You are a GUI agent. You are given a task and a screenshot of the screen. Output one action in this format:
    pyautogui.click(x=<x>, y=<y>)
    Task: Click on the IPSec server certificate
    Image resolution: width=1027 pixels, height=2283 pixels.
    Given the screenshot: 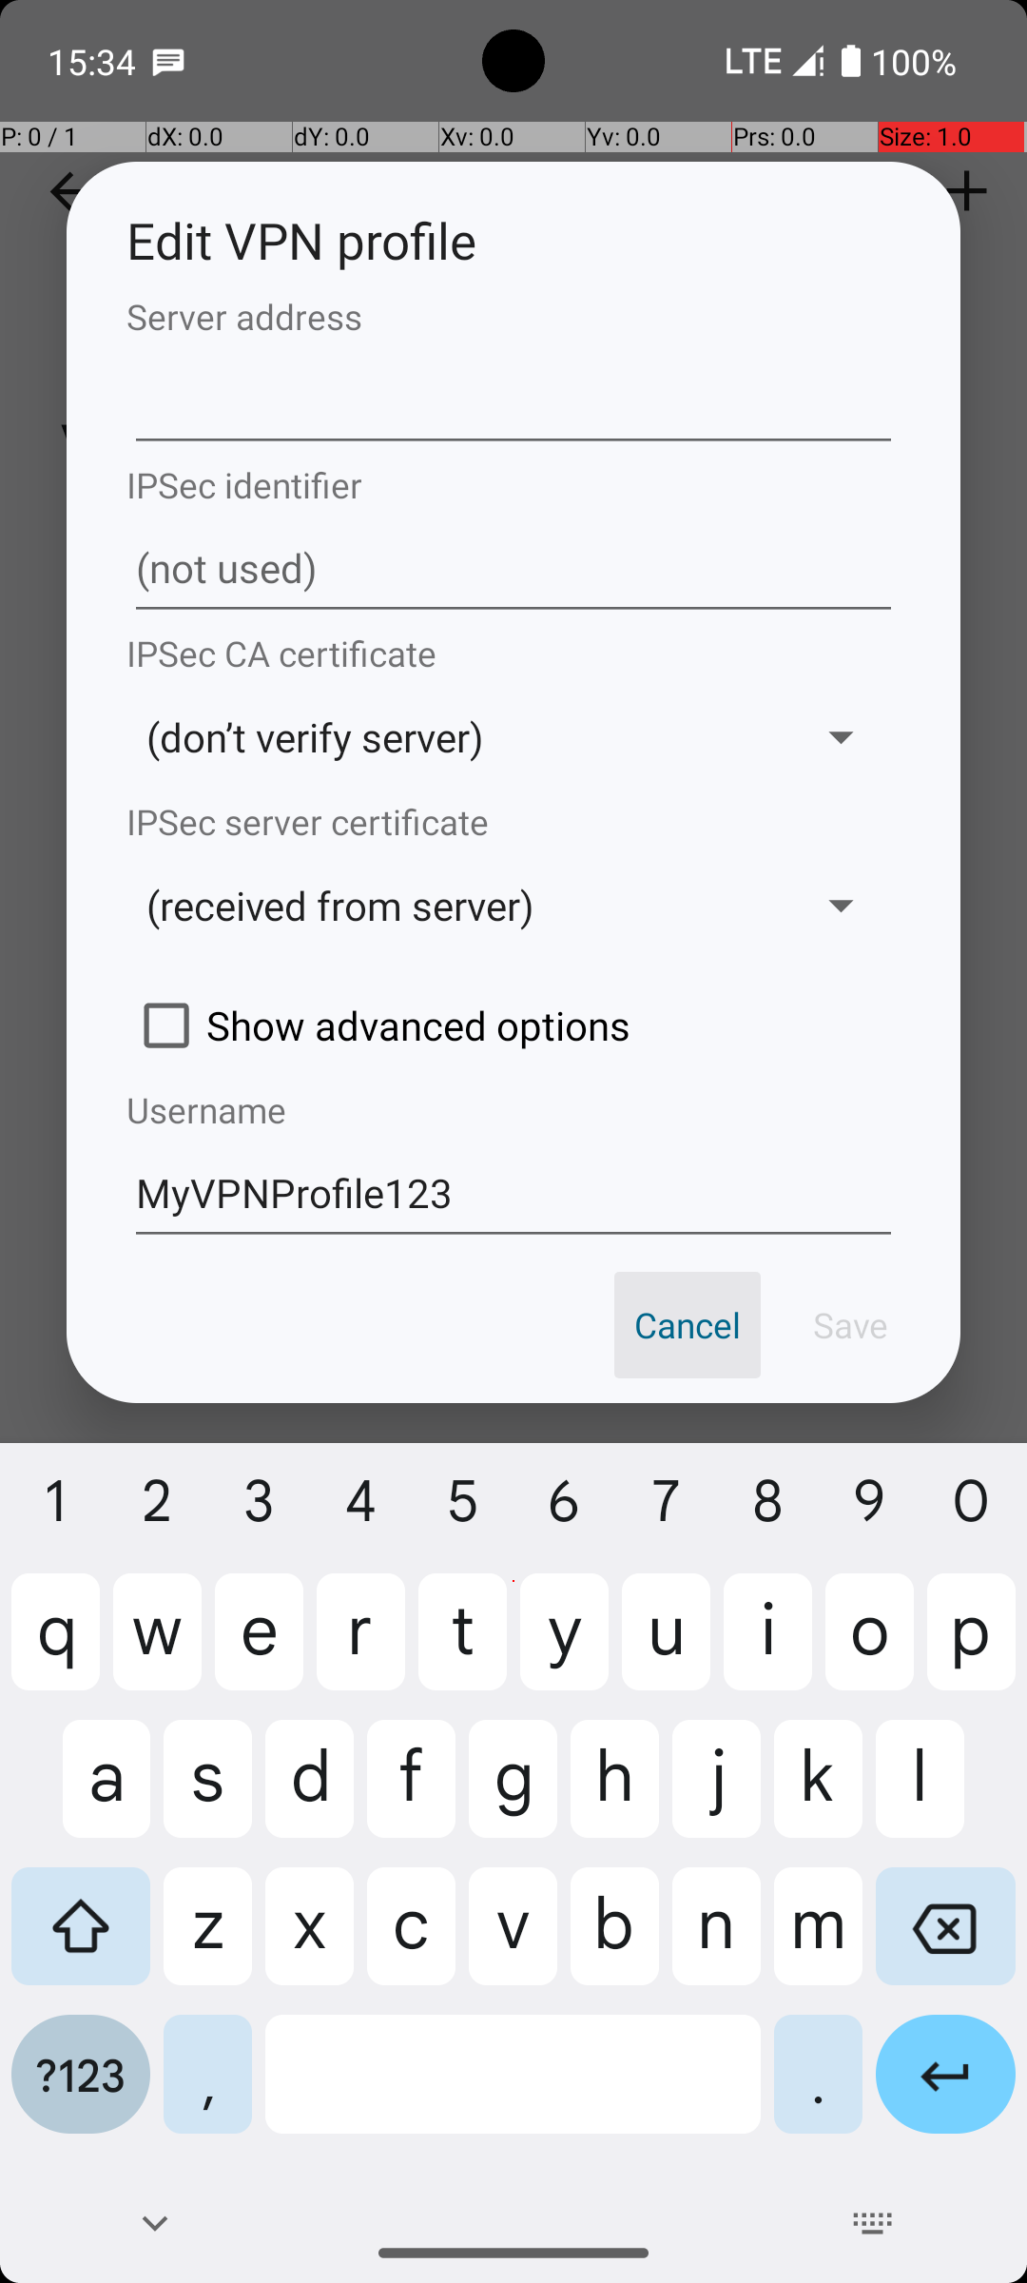 What is the action you would take?
    pyautogui.click(x=513, y=822)
    